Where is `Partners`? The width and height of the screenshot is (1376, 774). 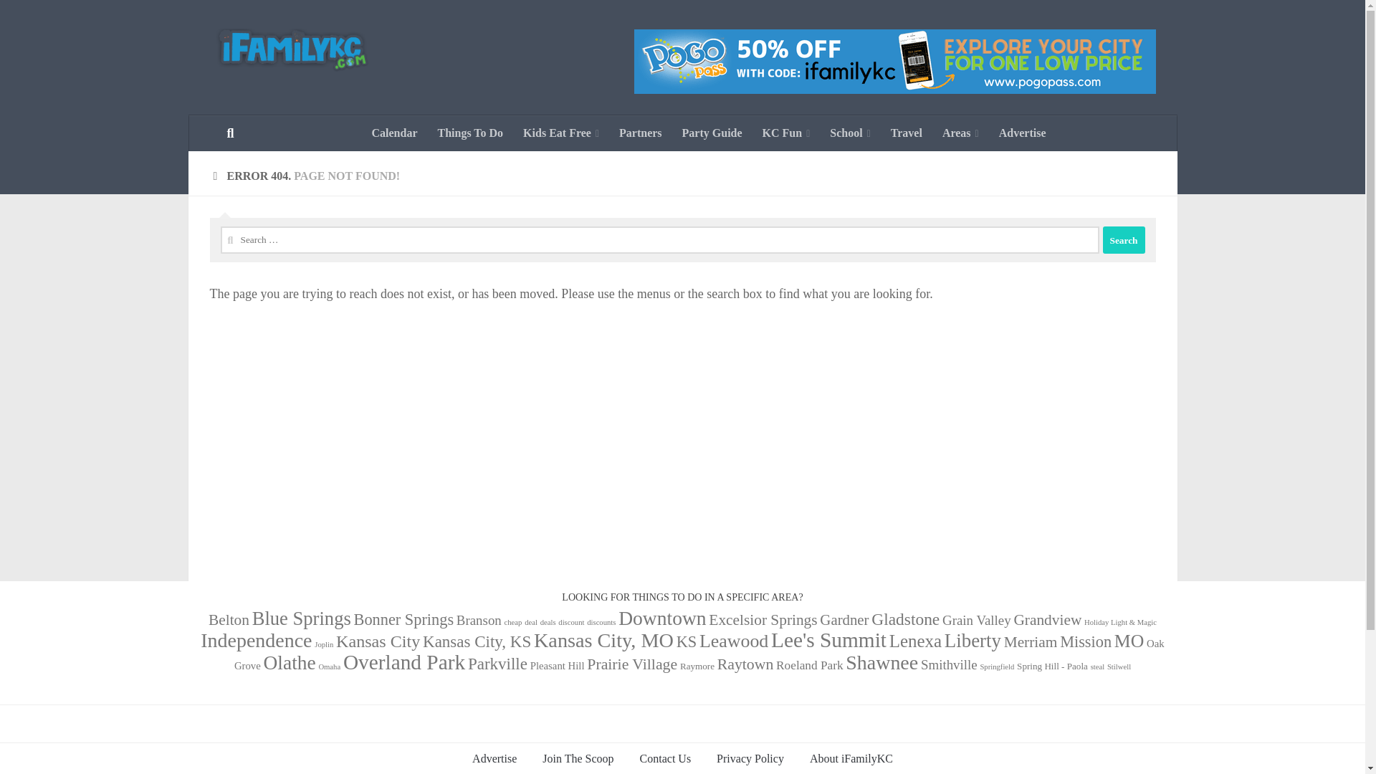
Partners is located at coordinates (641, 133).